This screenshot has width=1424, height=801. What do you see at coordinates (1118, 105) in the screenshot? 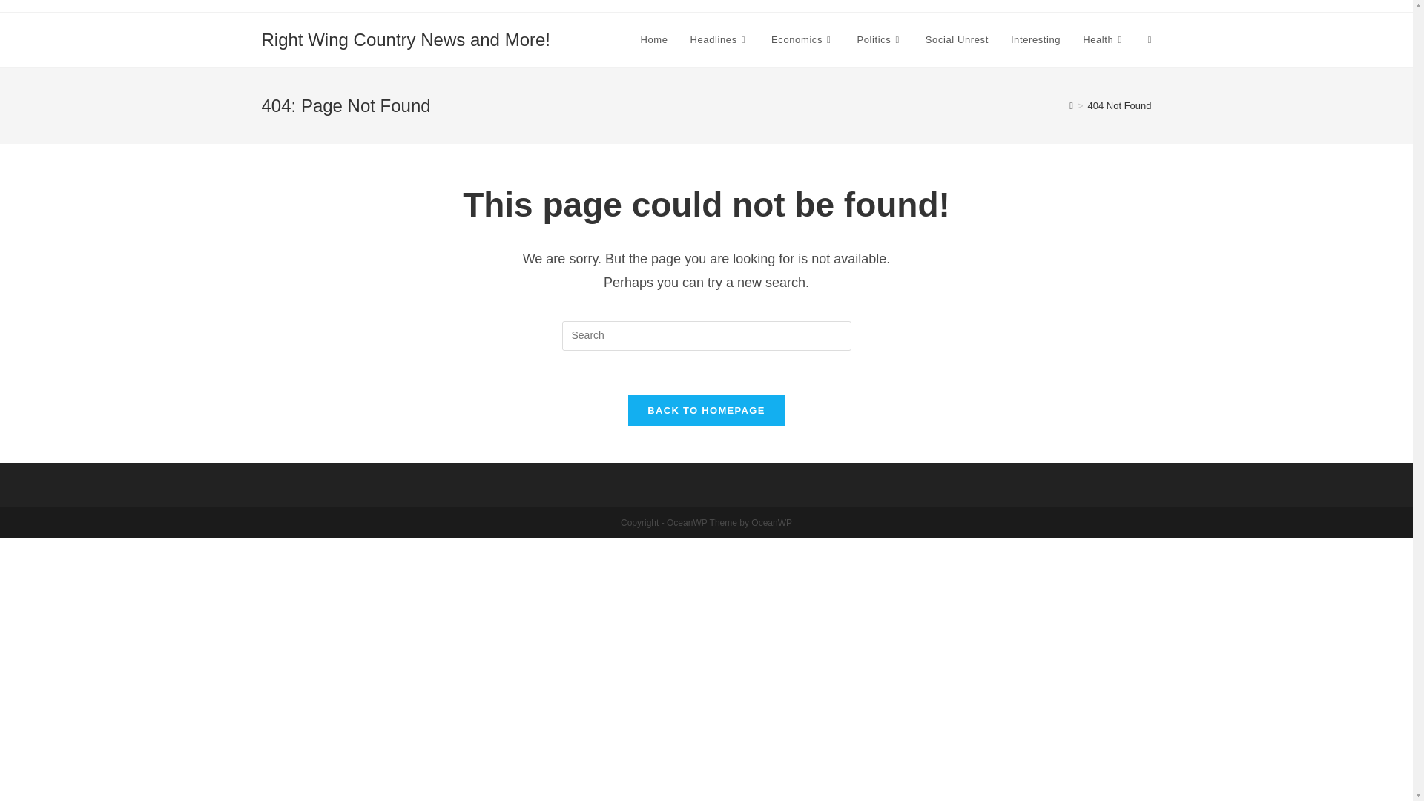
I see `404 Not Found` at bounding box center [1118, 105].